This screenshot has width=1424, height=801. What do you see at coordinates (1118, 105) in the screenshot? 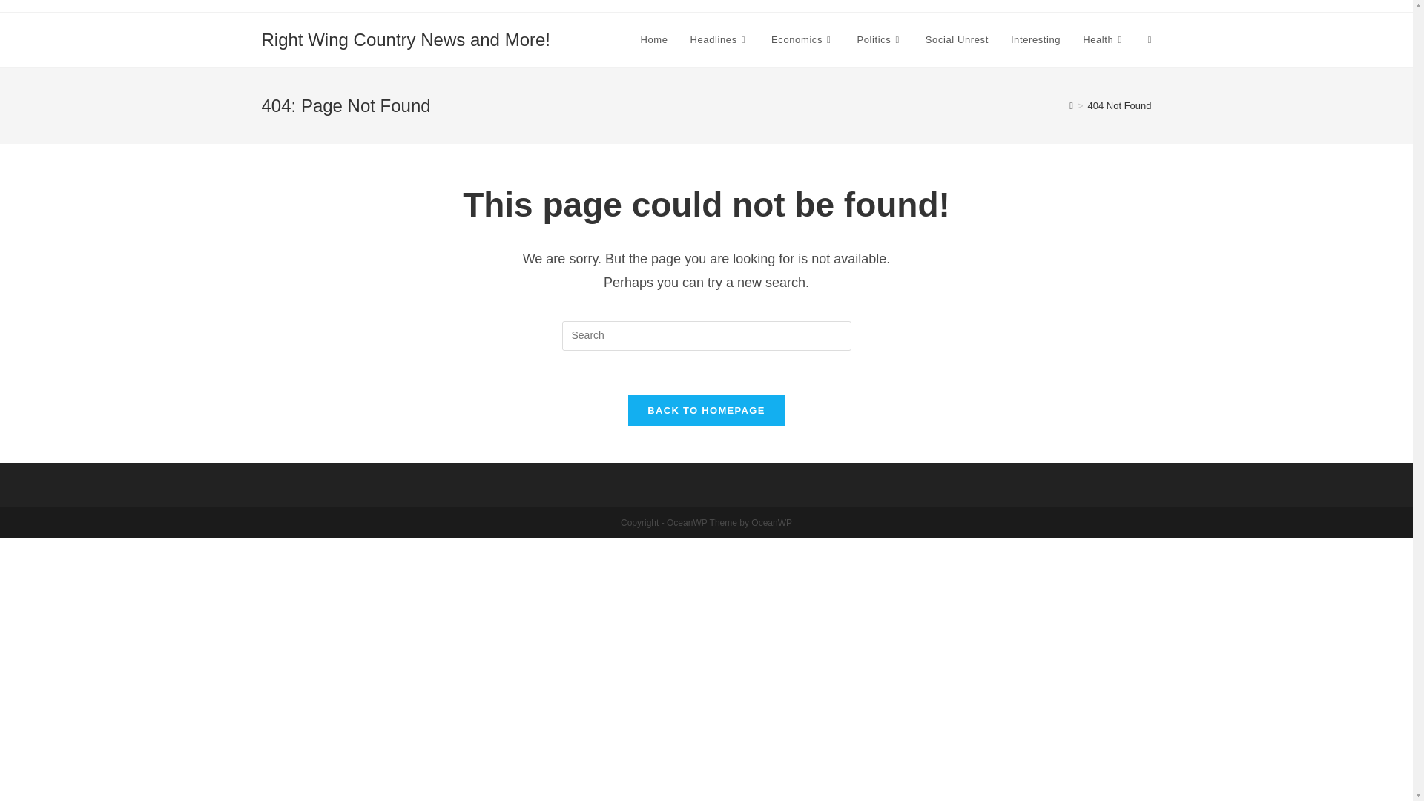
I see `404 Not Found` at bounding box center [1118, 105].